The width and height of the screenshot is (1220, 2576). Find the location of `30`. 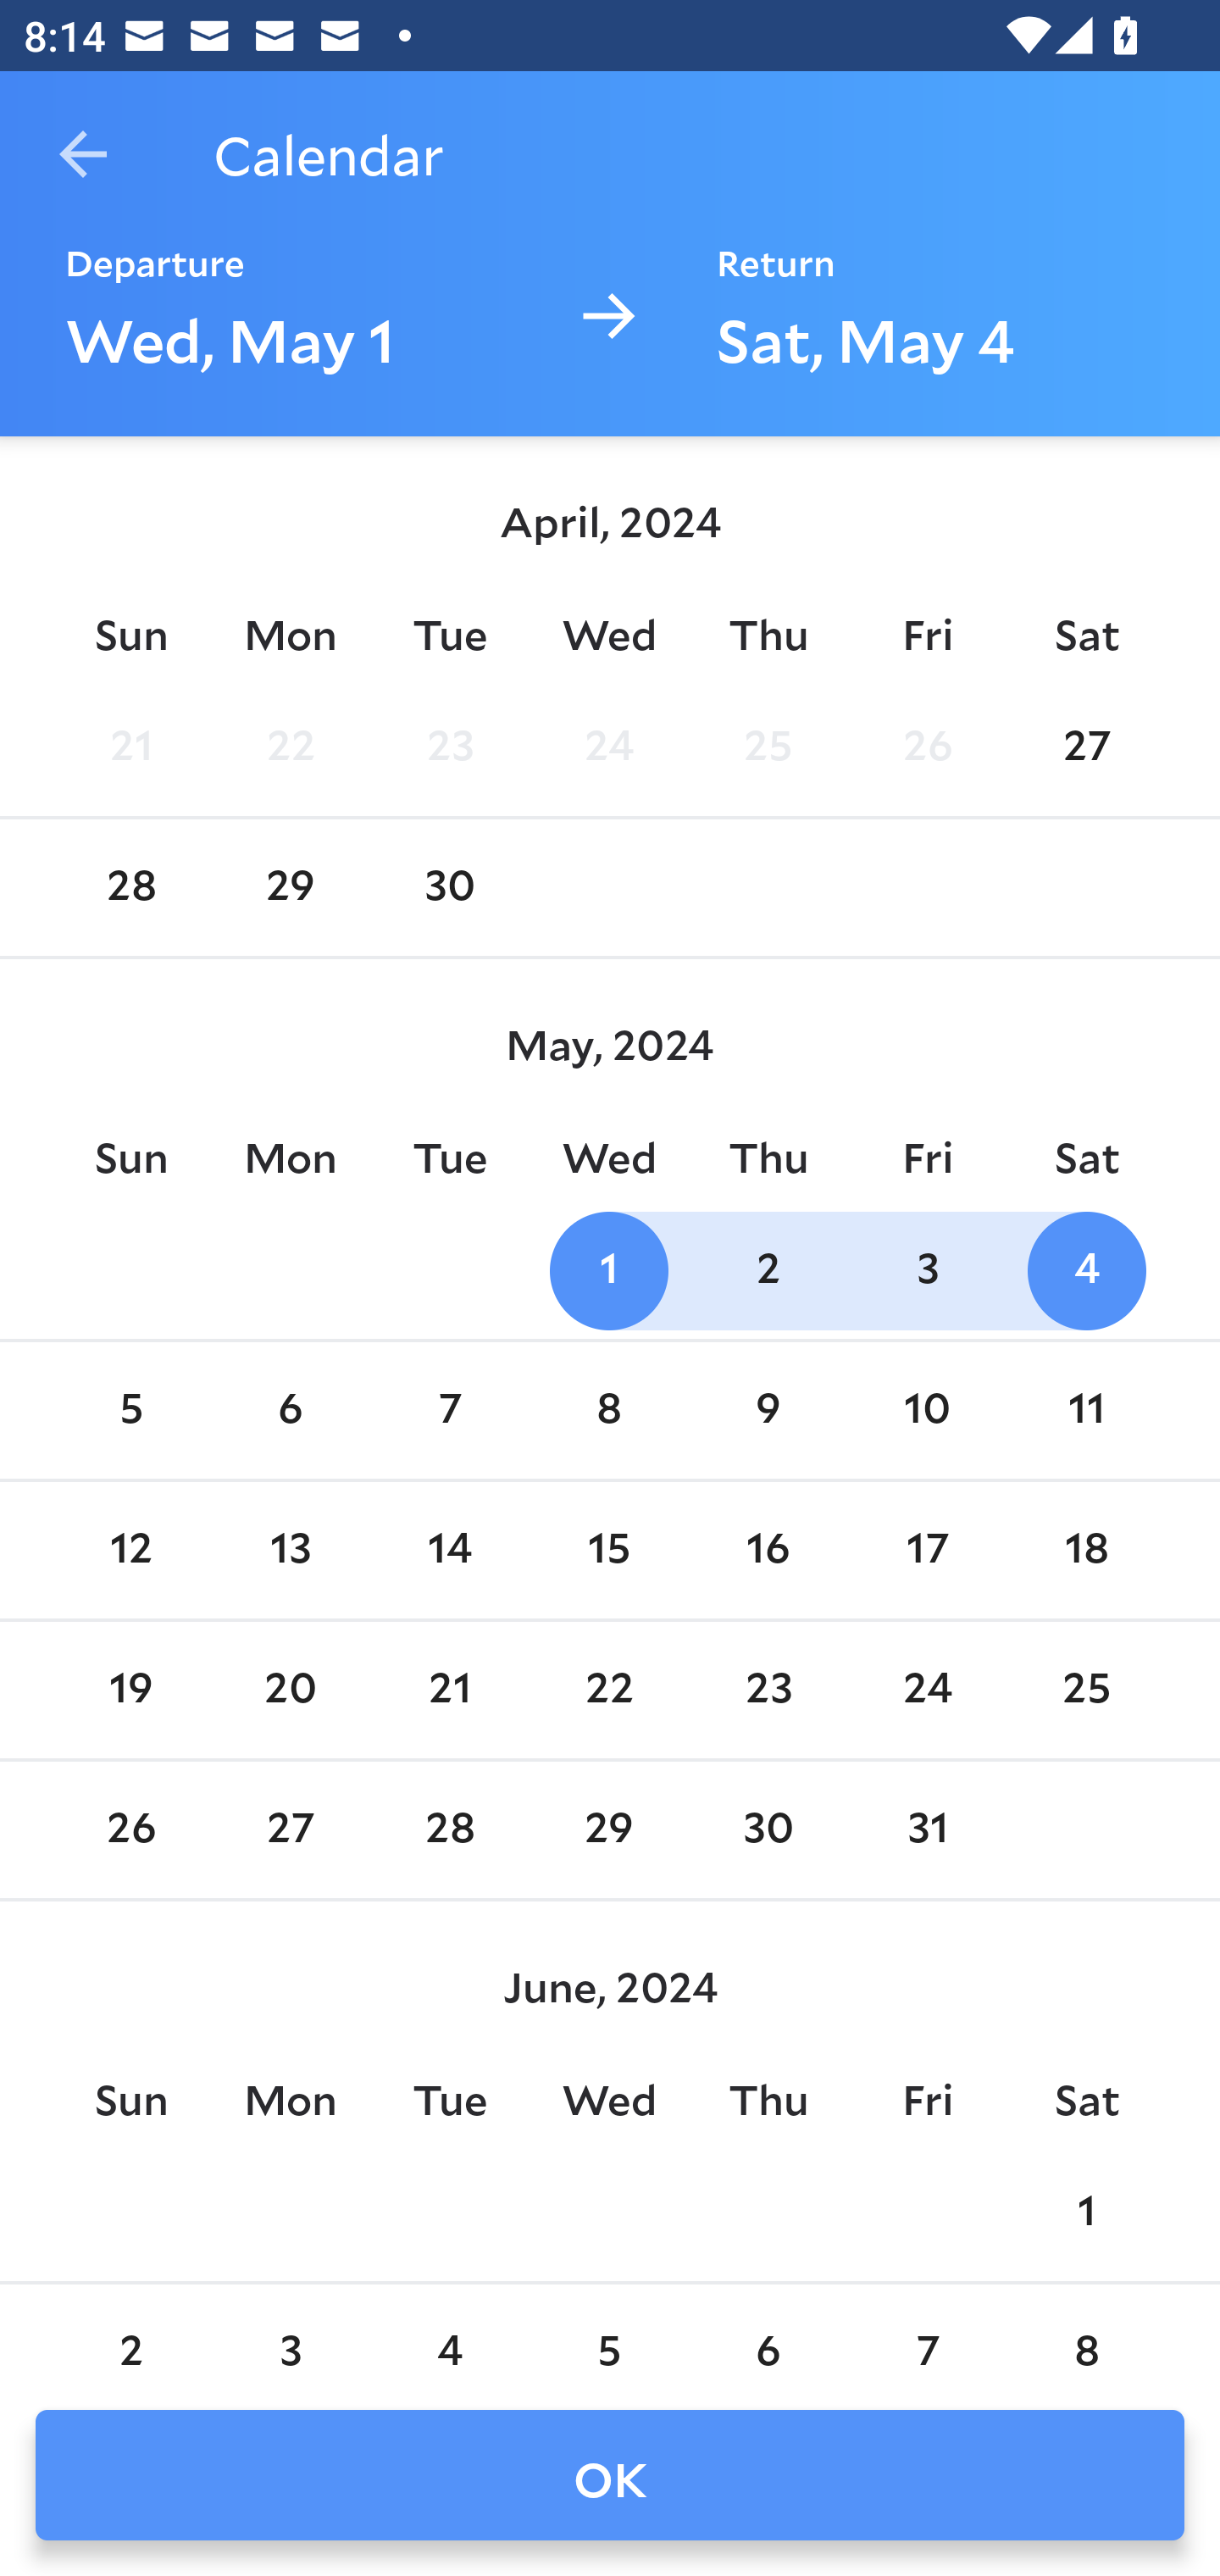

30 is located at coordinates (449, 888).